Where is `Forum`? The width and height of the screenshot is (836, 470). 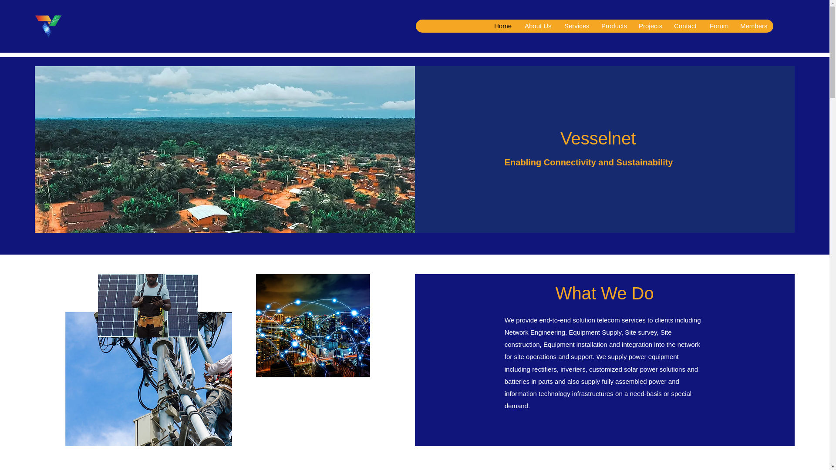
Forum is located at coordinates (718, 26).